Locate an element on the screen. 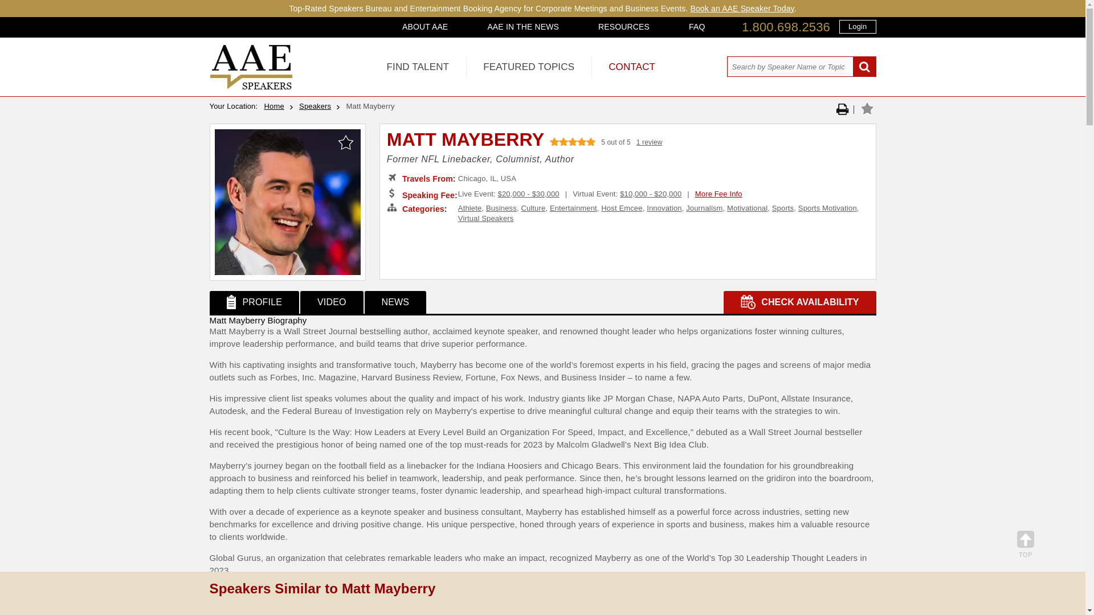 This screenshot has width=1094, height=615. Book an AAE Speaker Today is located at coordinates (742, 8).